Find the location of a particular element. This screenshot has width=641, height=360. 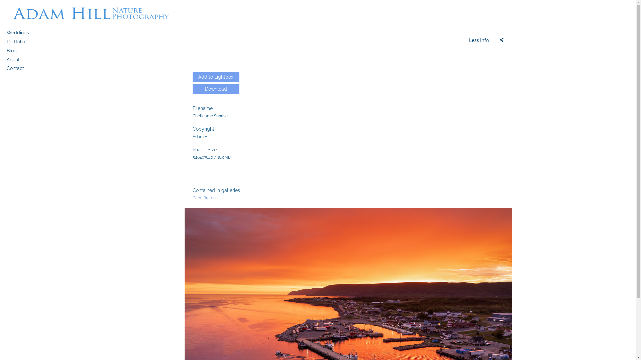

Adam Hill Photo is located at coordinates (90, 13).